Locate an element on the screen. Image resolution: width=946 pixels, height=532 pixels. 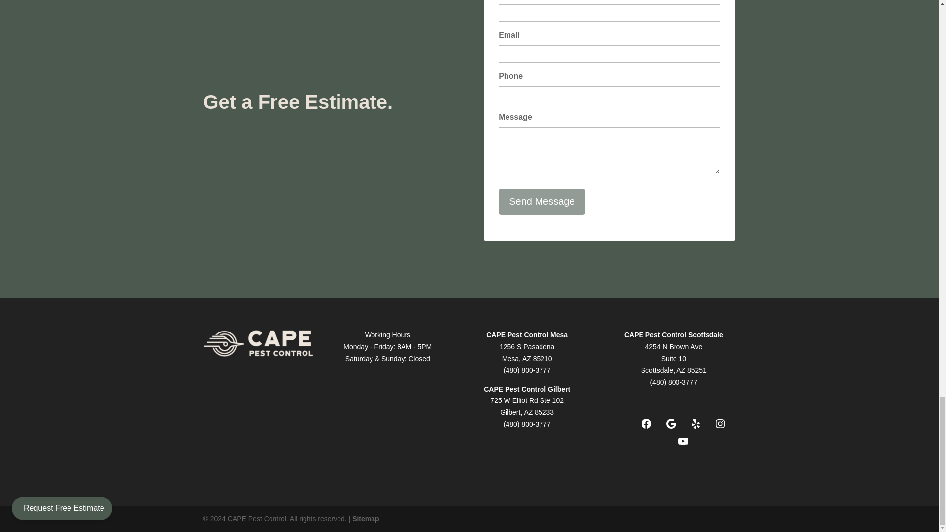
Send Message is located at coordinates (541, 202).